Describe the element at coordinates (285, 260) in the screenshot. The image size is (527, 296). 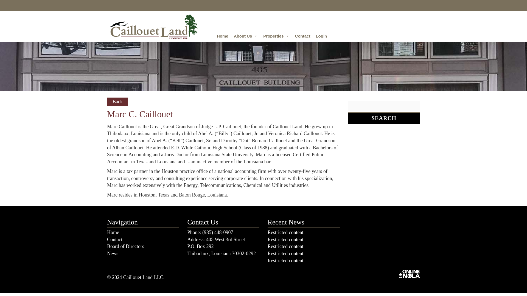
I see `Restricted content` at that location.